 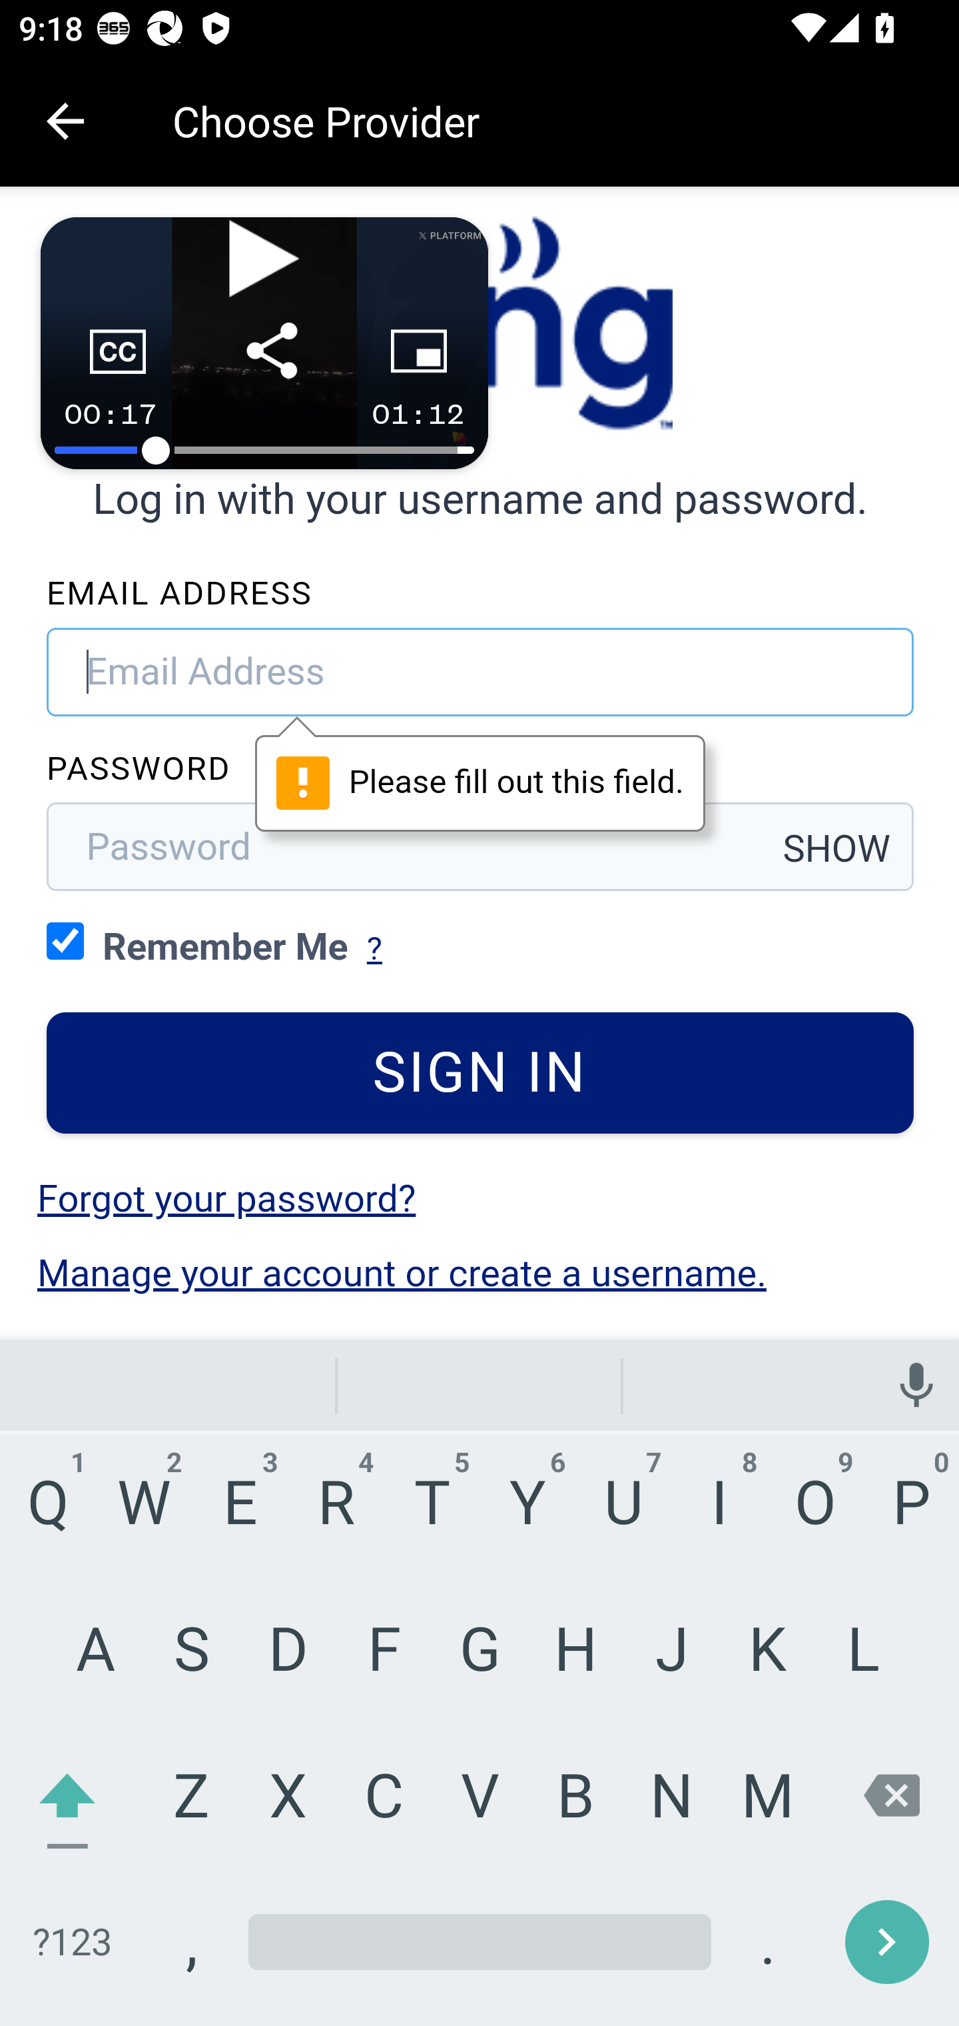 What do you see at coordinates (227, 1198) in the screenshot?
I see `Forgot your password?` at bounding box center [227, 1198].